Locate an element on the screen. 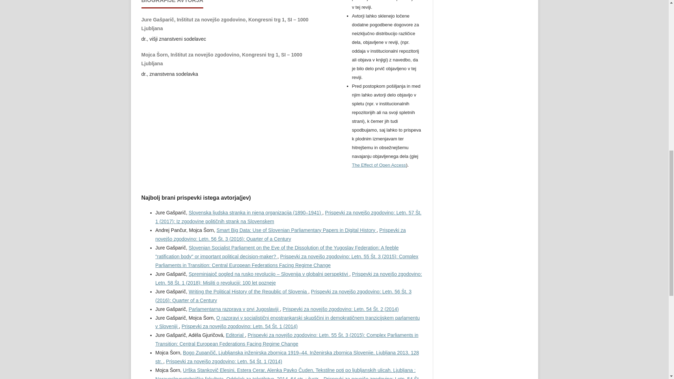 The width and height of the screenshot is (674, 379). The Effect of Open Access is located at coordinates (378, 165).